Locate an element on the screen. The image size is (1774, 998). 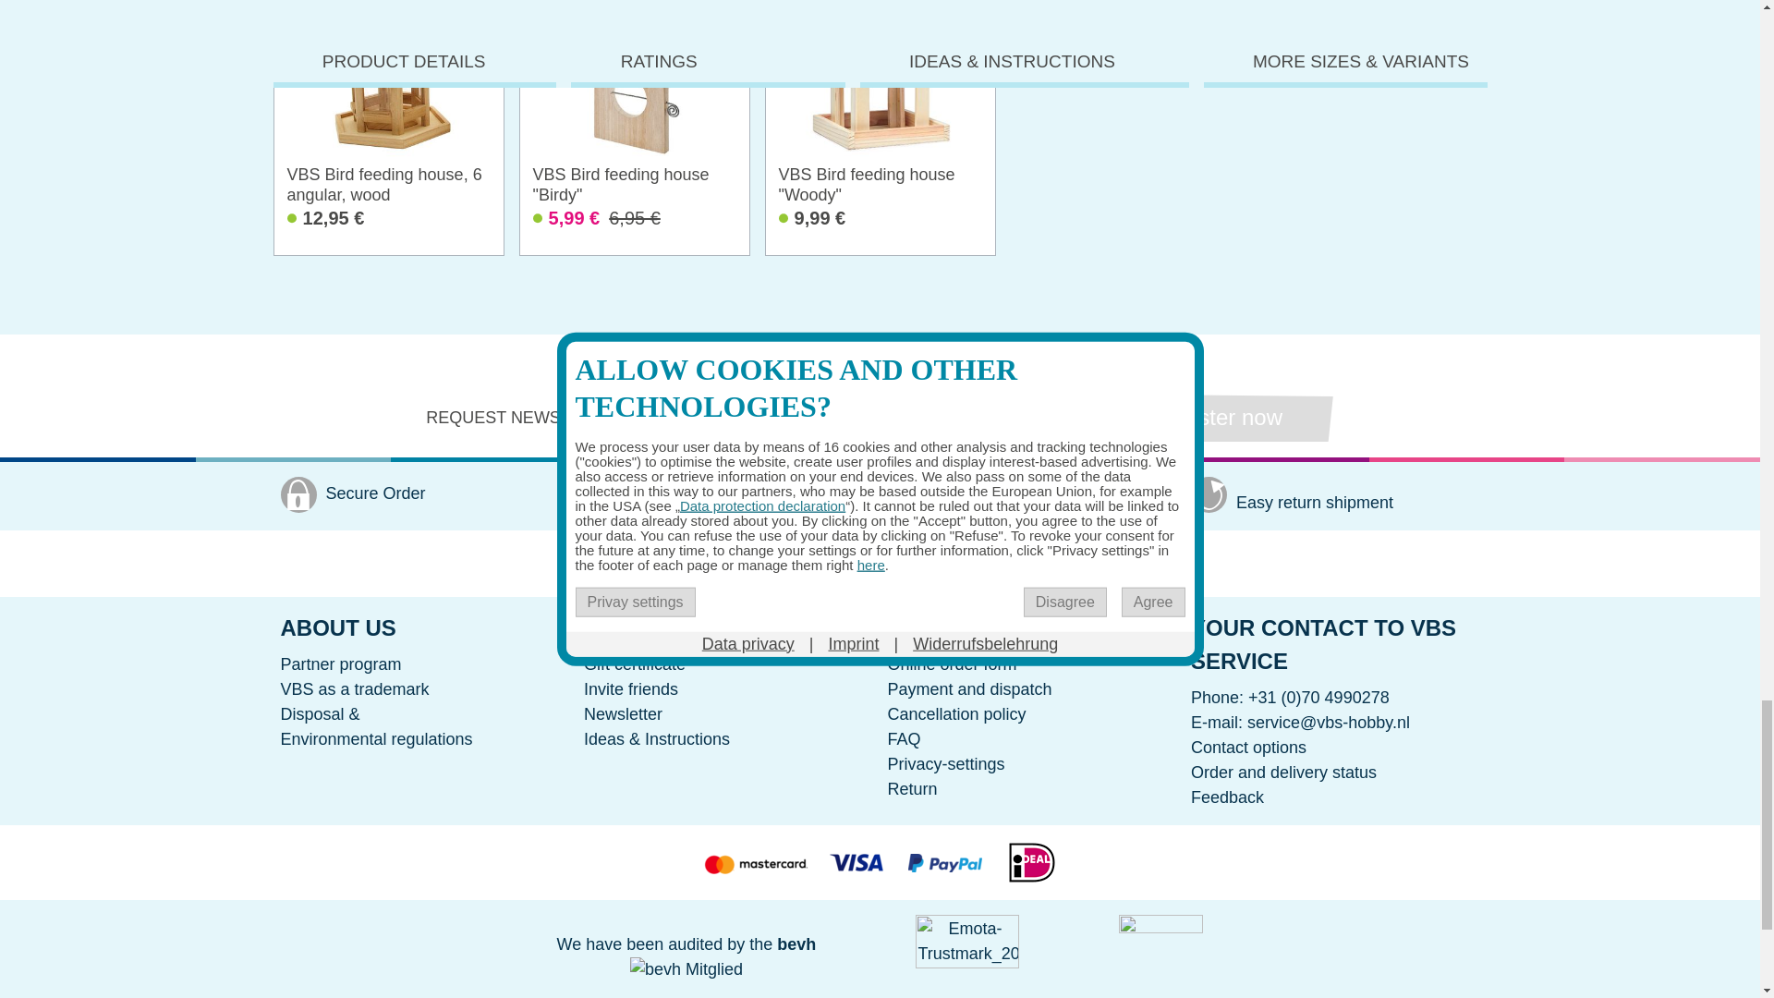
Available is located at coordinates (634, 226).